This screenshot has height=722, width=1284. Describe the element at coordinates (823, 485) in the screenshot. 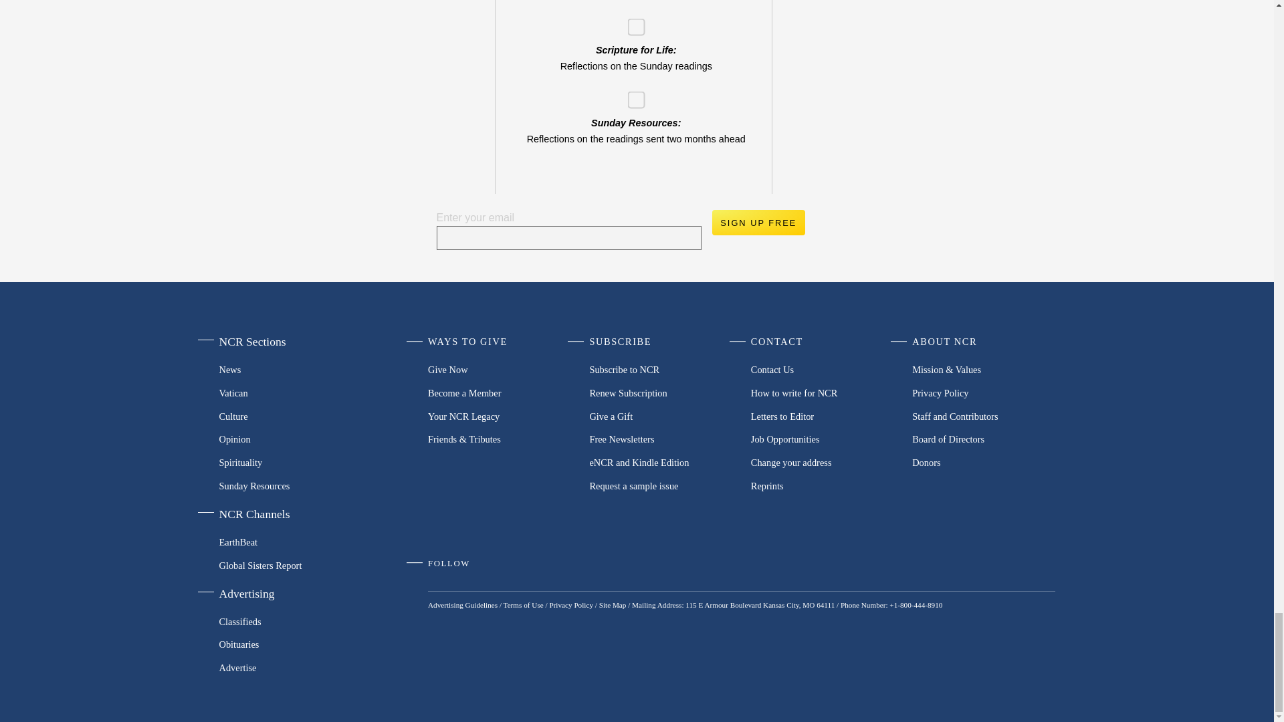

I see `Request a reprint of NCR content` at that location.